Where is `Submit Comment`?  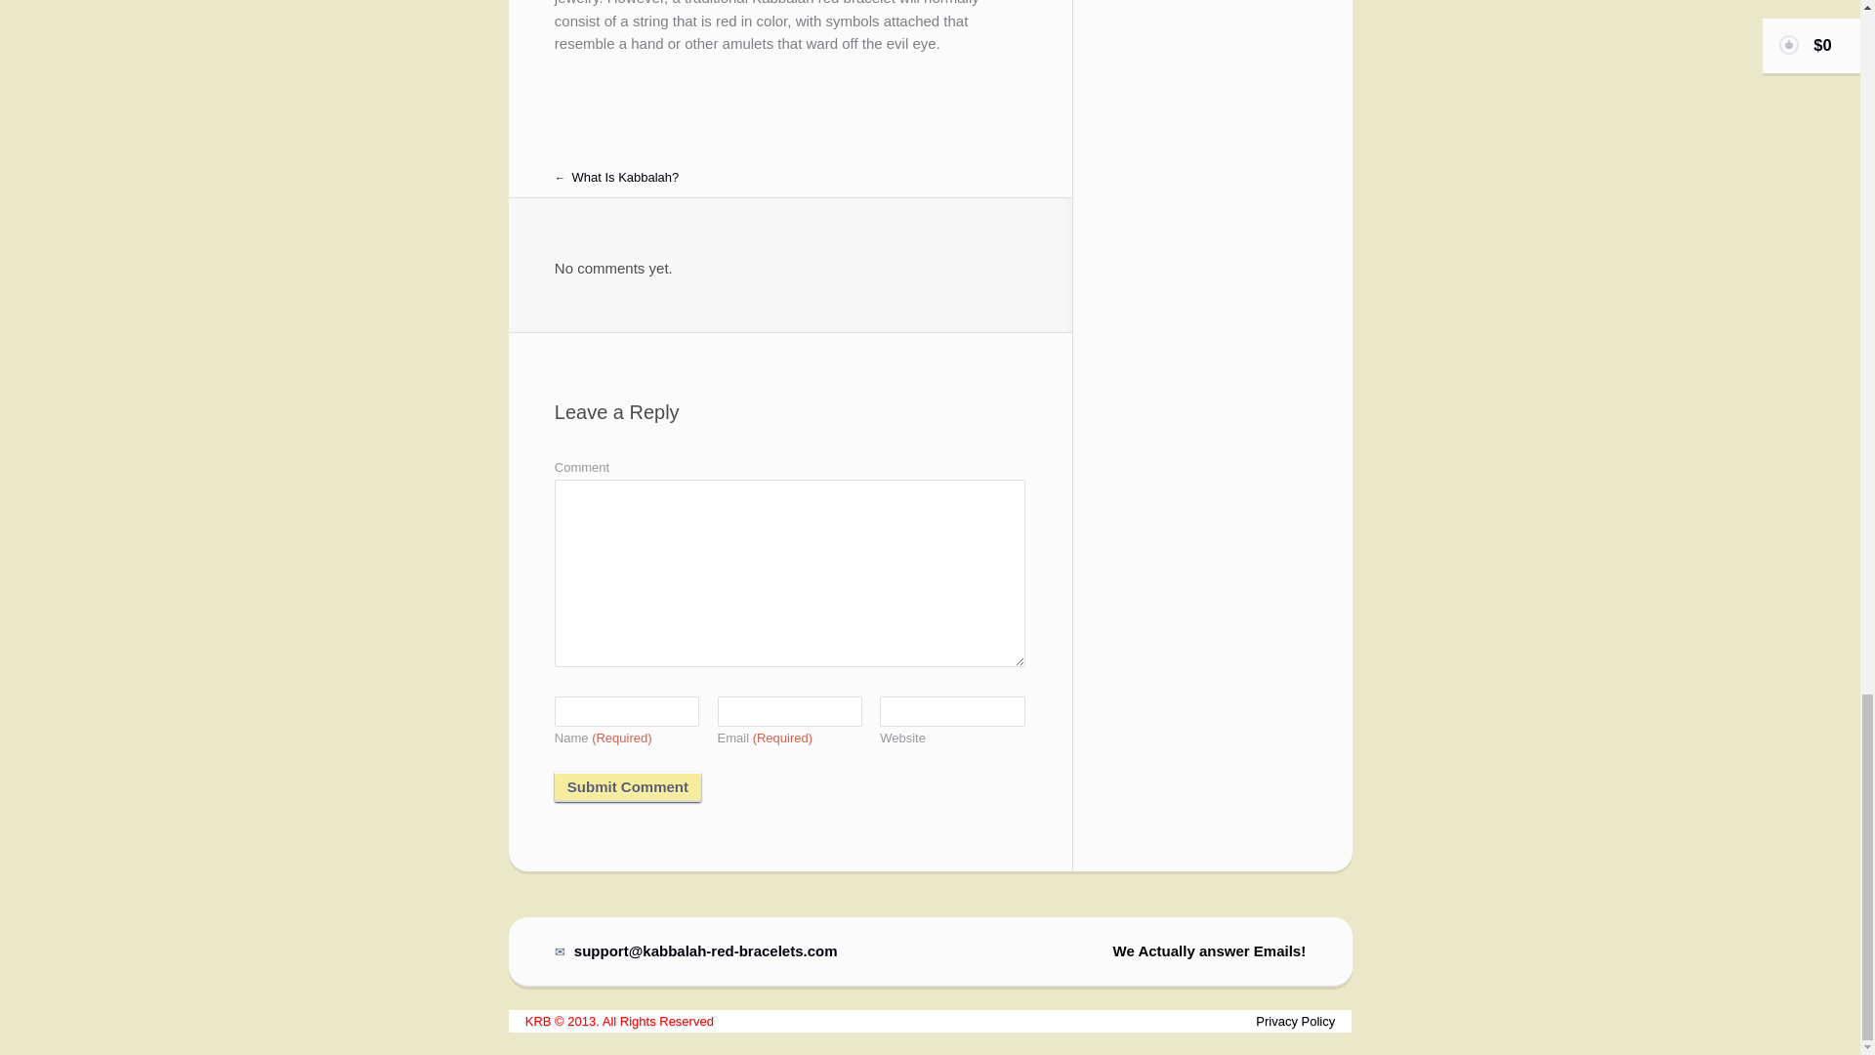 Submit Comment is located at coordinates (628, 785).